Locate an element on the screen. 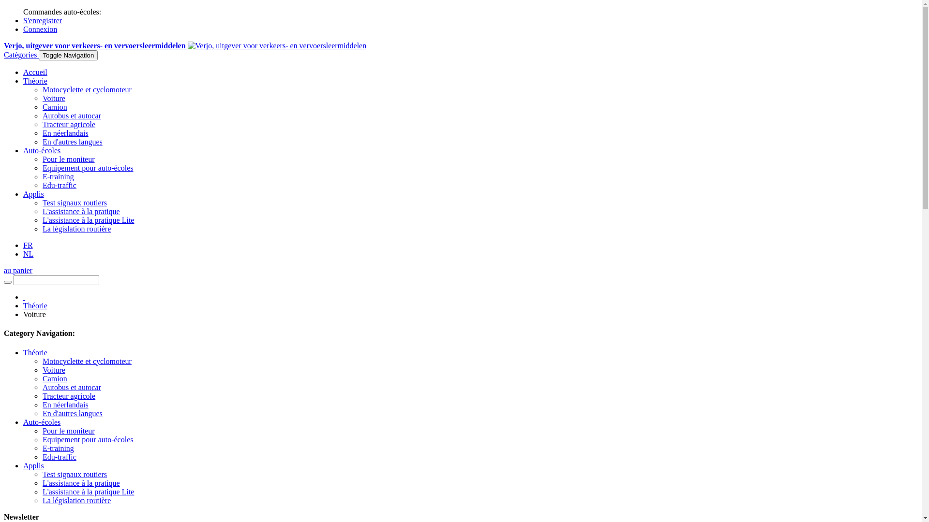 This screenshot has width=929, height=522. En d'autres langues is located at coordinates (73, 142).